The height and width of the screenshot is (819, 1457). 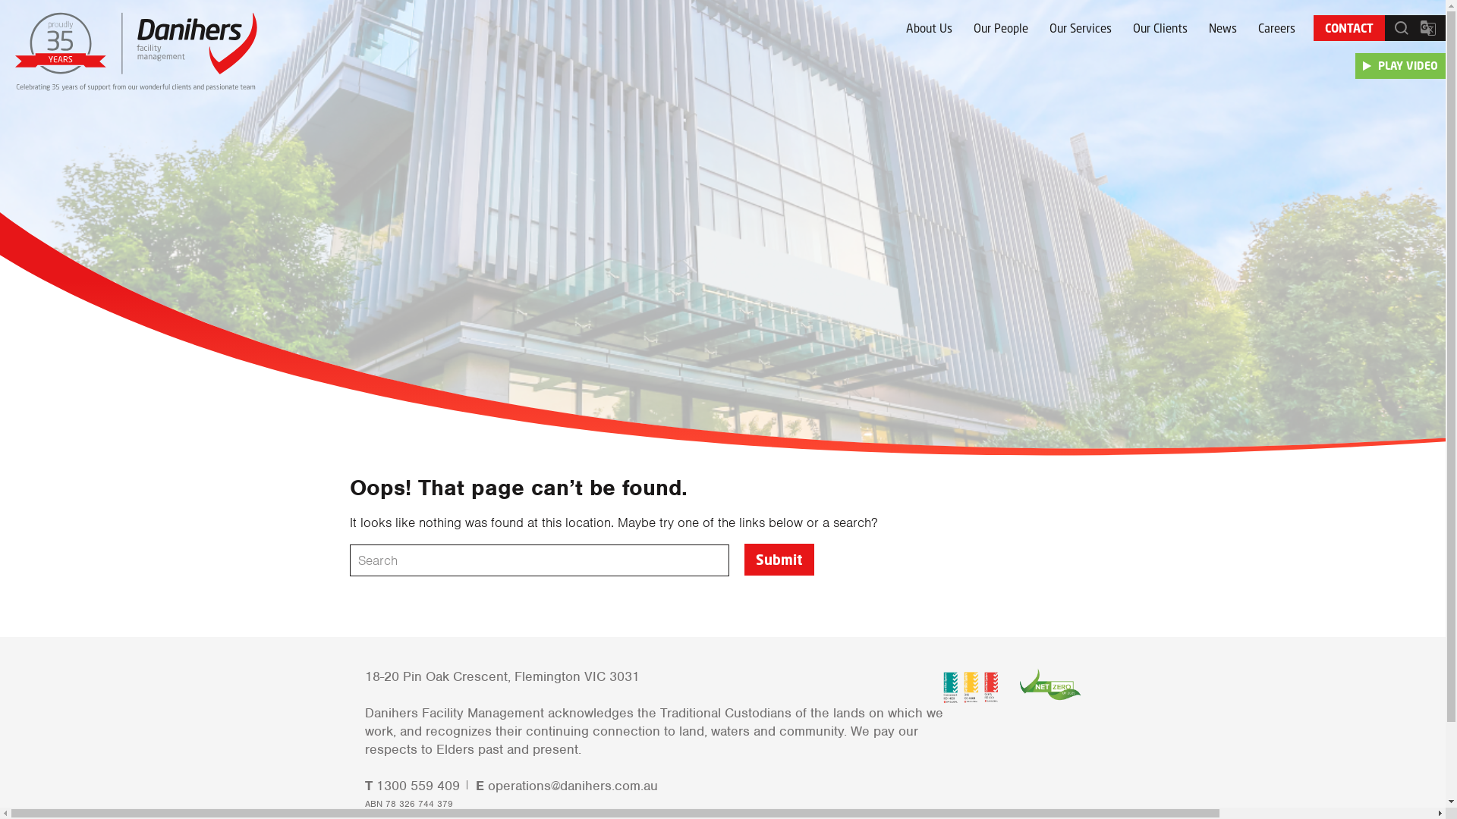 What do you see at coordinates (1222, 28) in the screenshot?
I see `News` at bounding box center [1222, 28].